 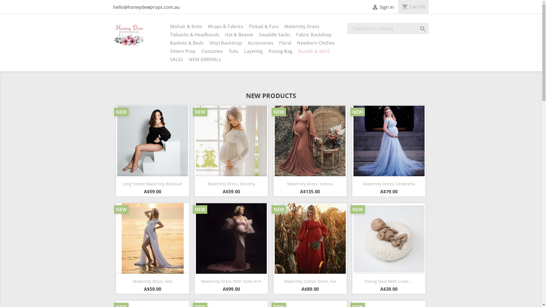 What do you see at coordinates (226, 288) in the screenshot?
I see `Pink` at bounding box center [226, 288].